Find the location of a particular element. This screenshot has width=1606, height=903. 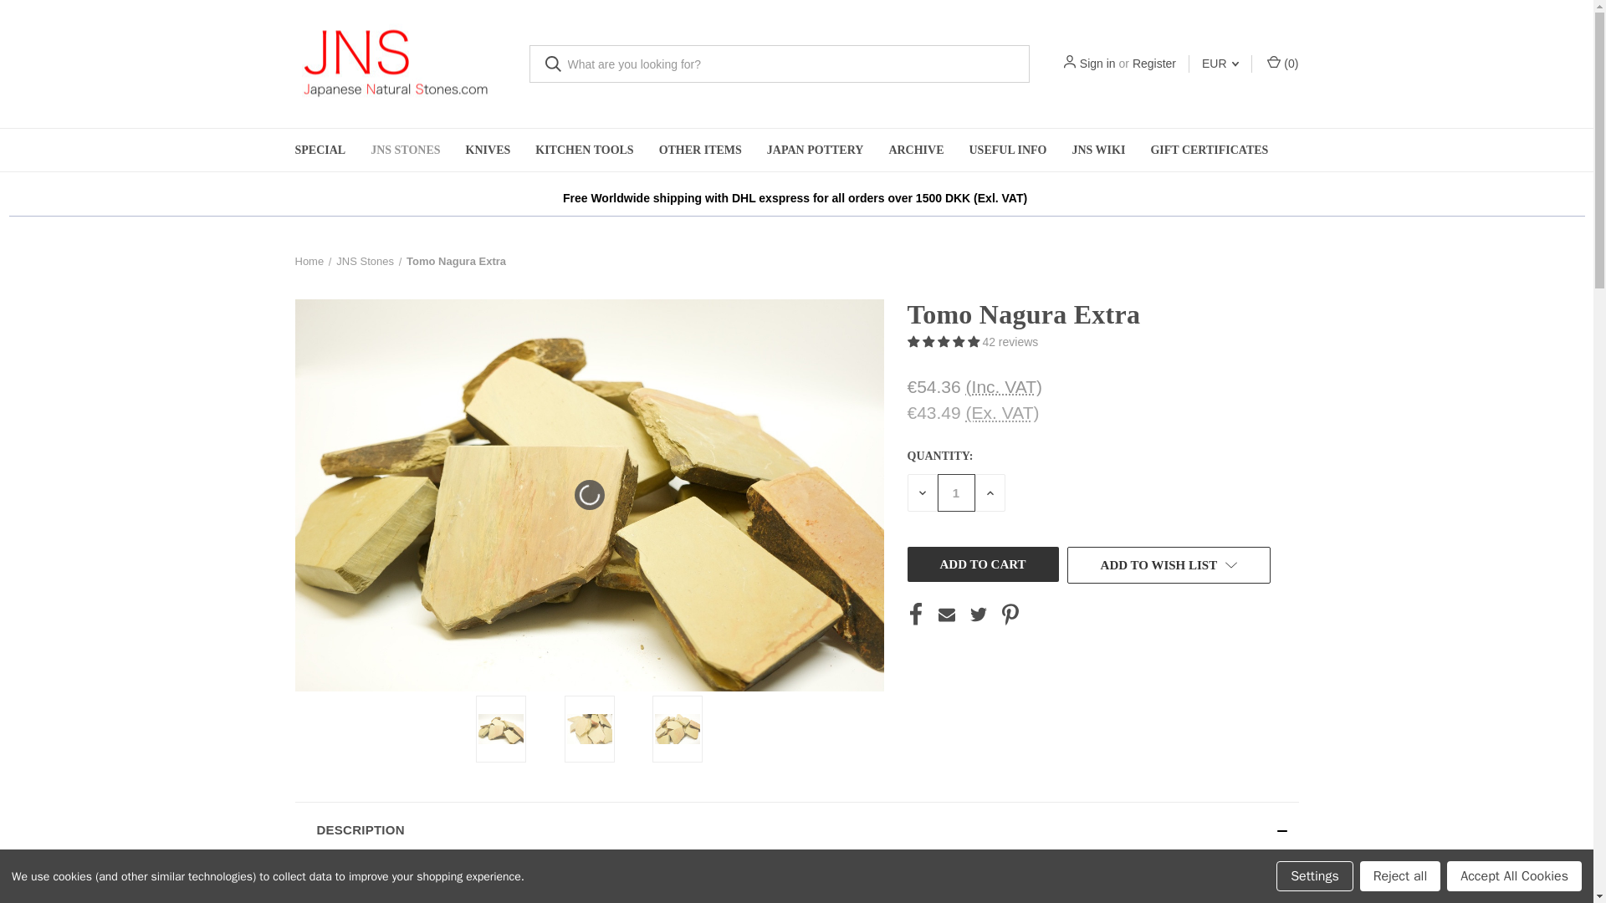

Sign in is located at coordinates (1097, 64).